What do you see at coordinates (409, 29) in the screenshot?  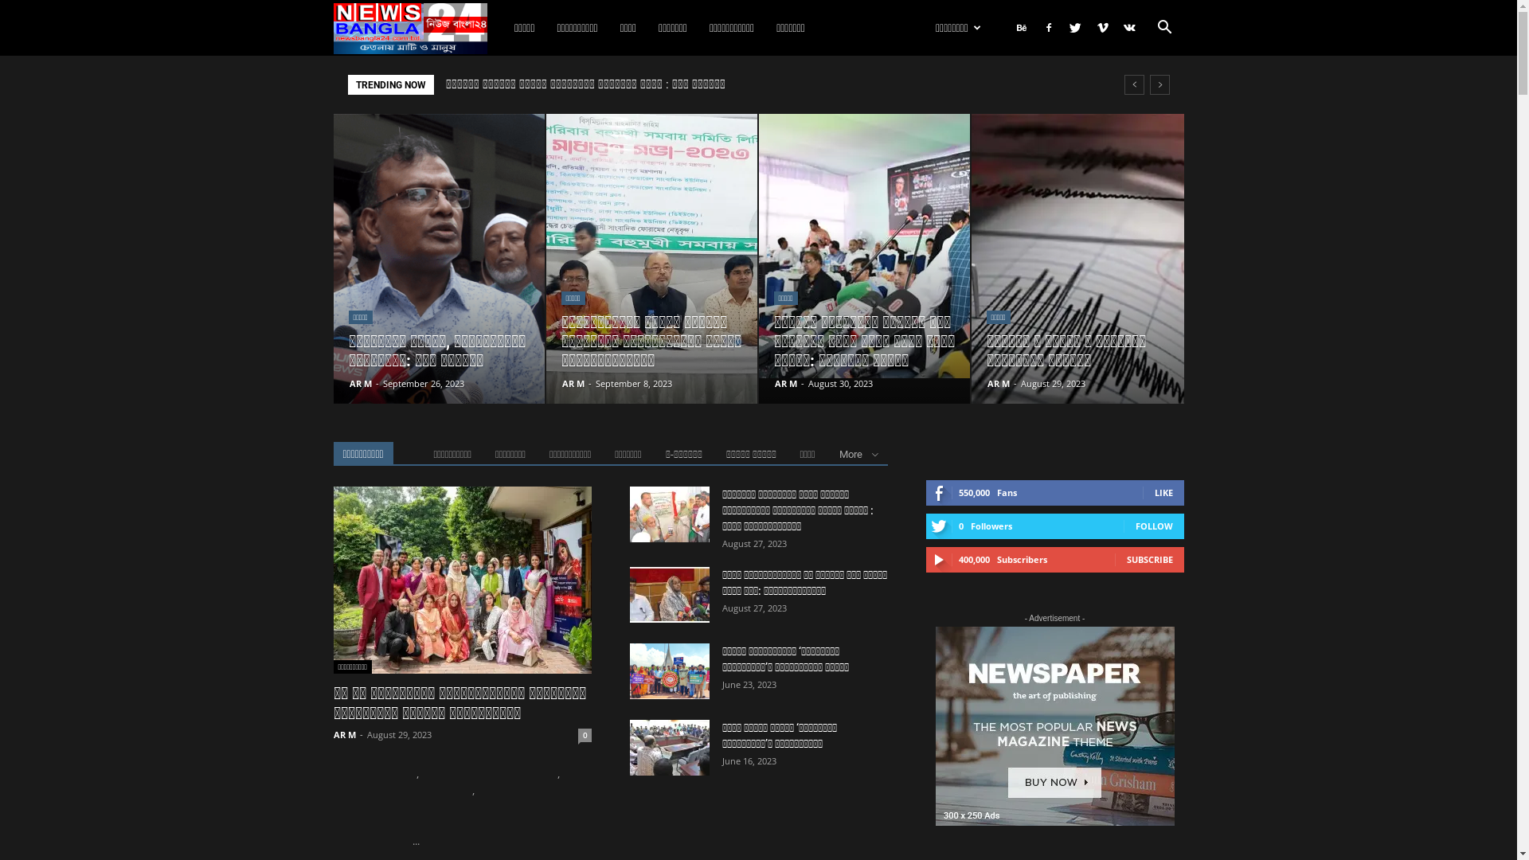 I see `News Bangla24` at bounding box center [409, 29].